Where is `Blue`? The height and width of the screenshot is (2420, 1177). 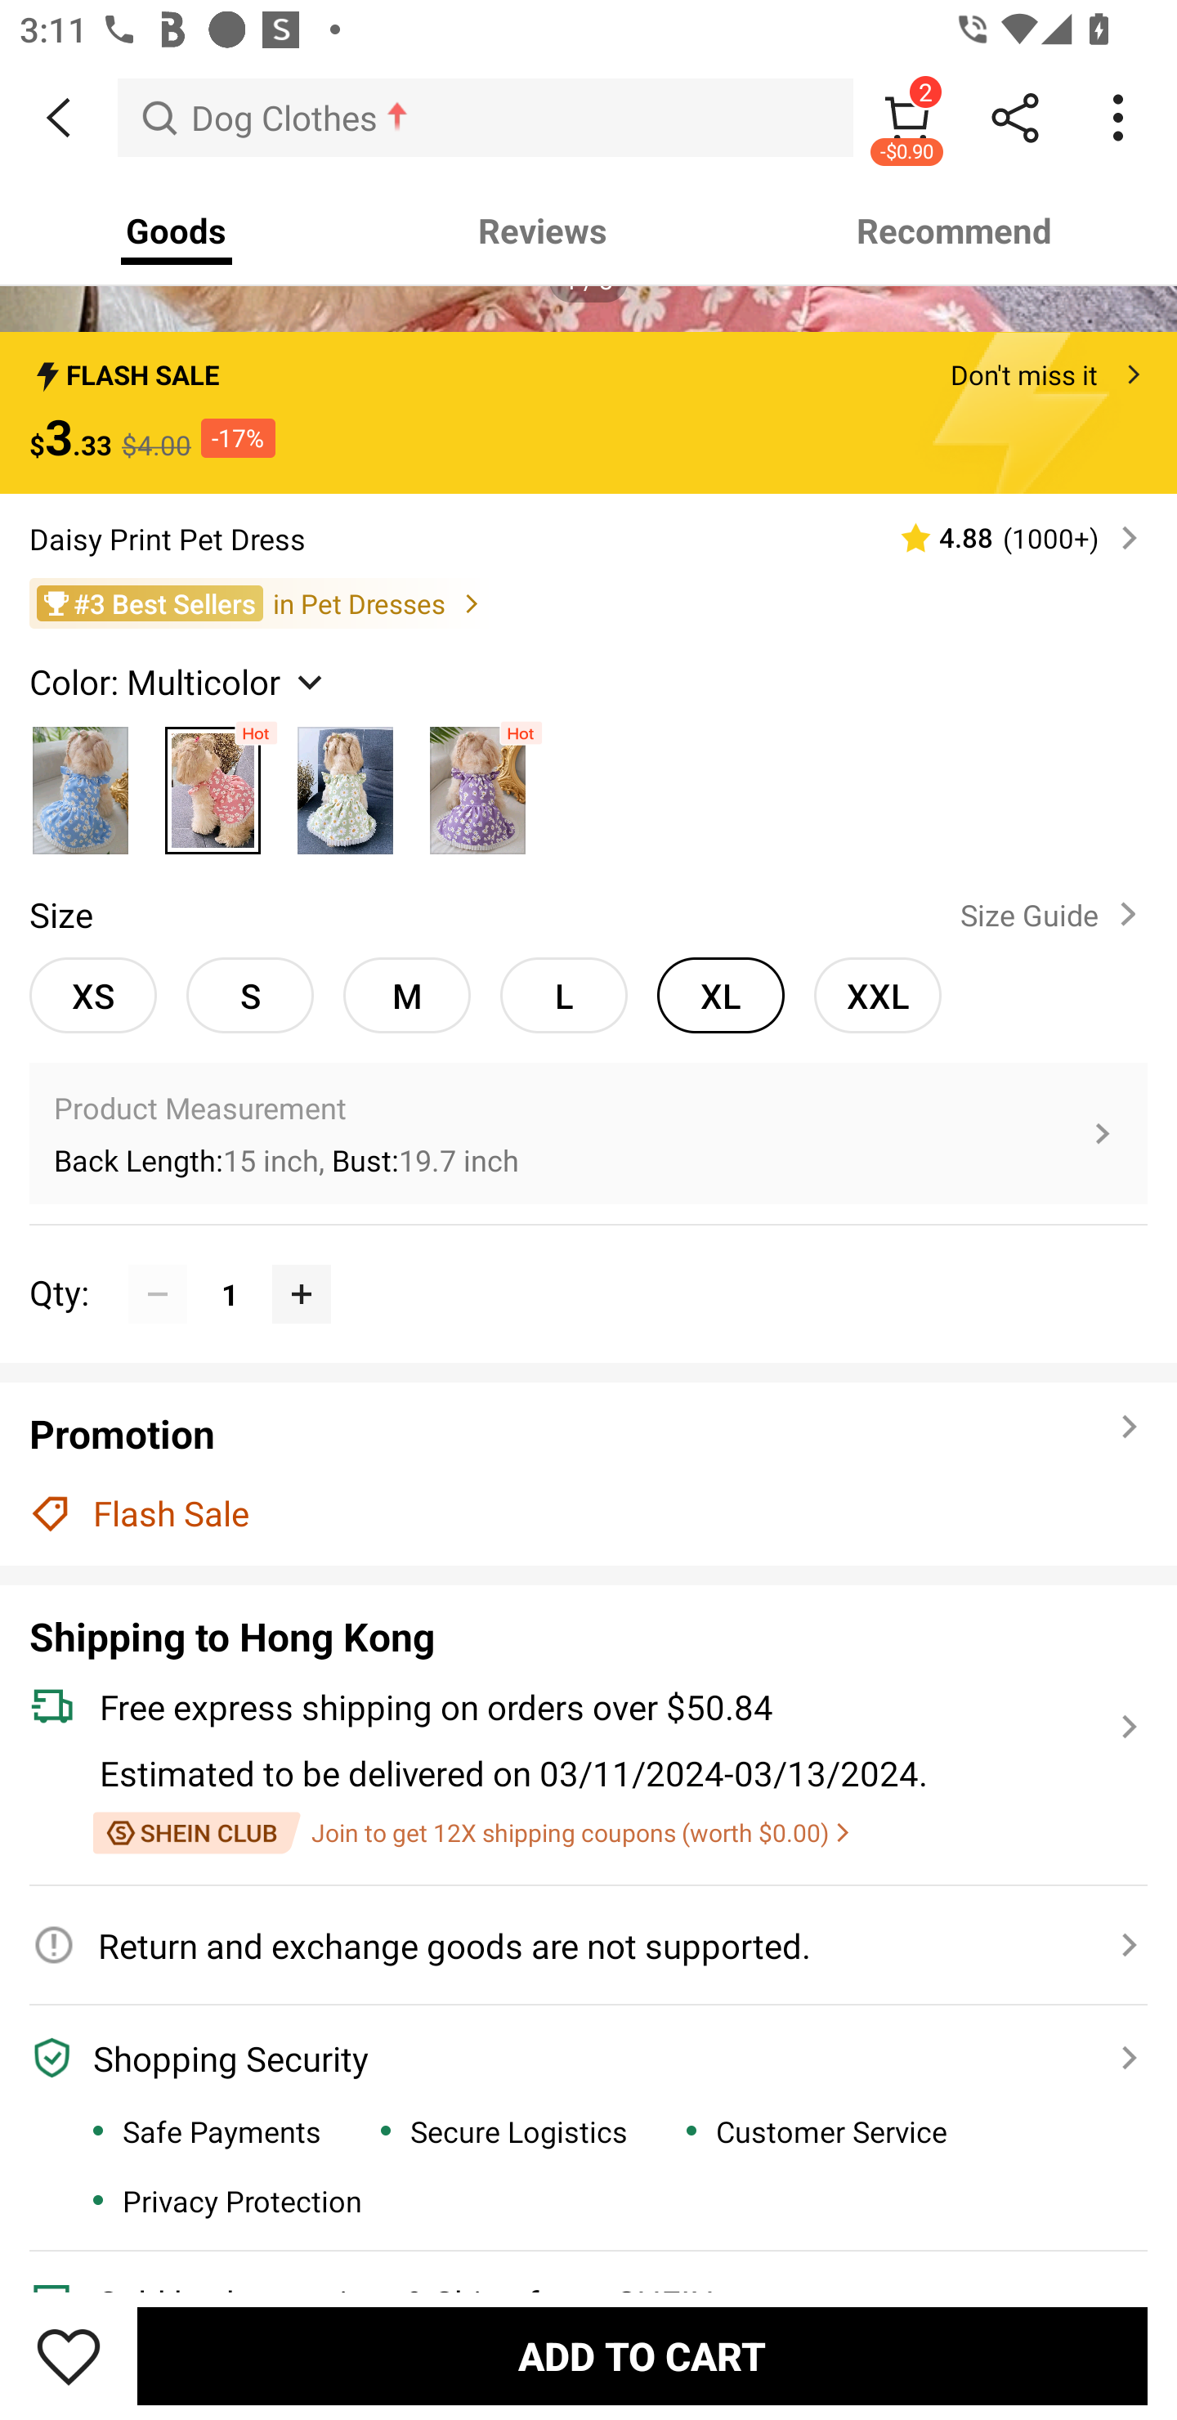
Blue is located at coordinates (80, 782).